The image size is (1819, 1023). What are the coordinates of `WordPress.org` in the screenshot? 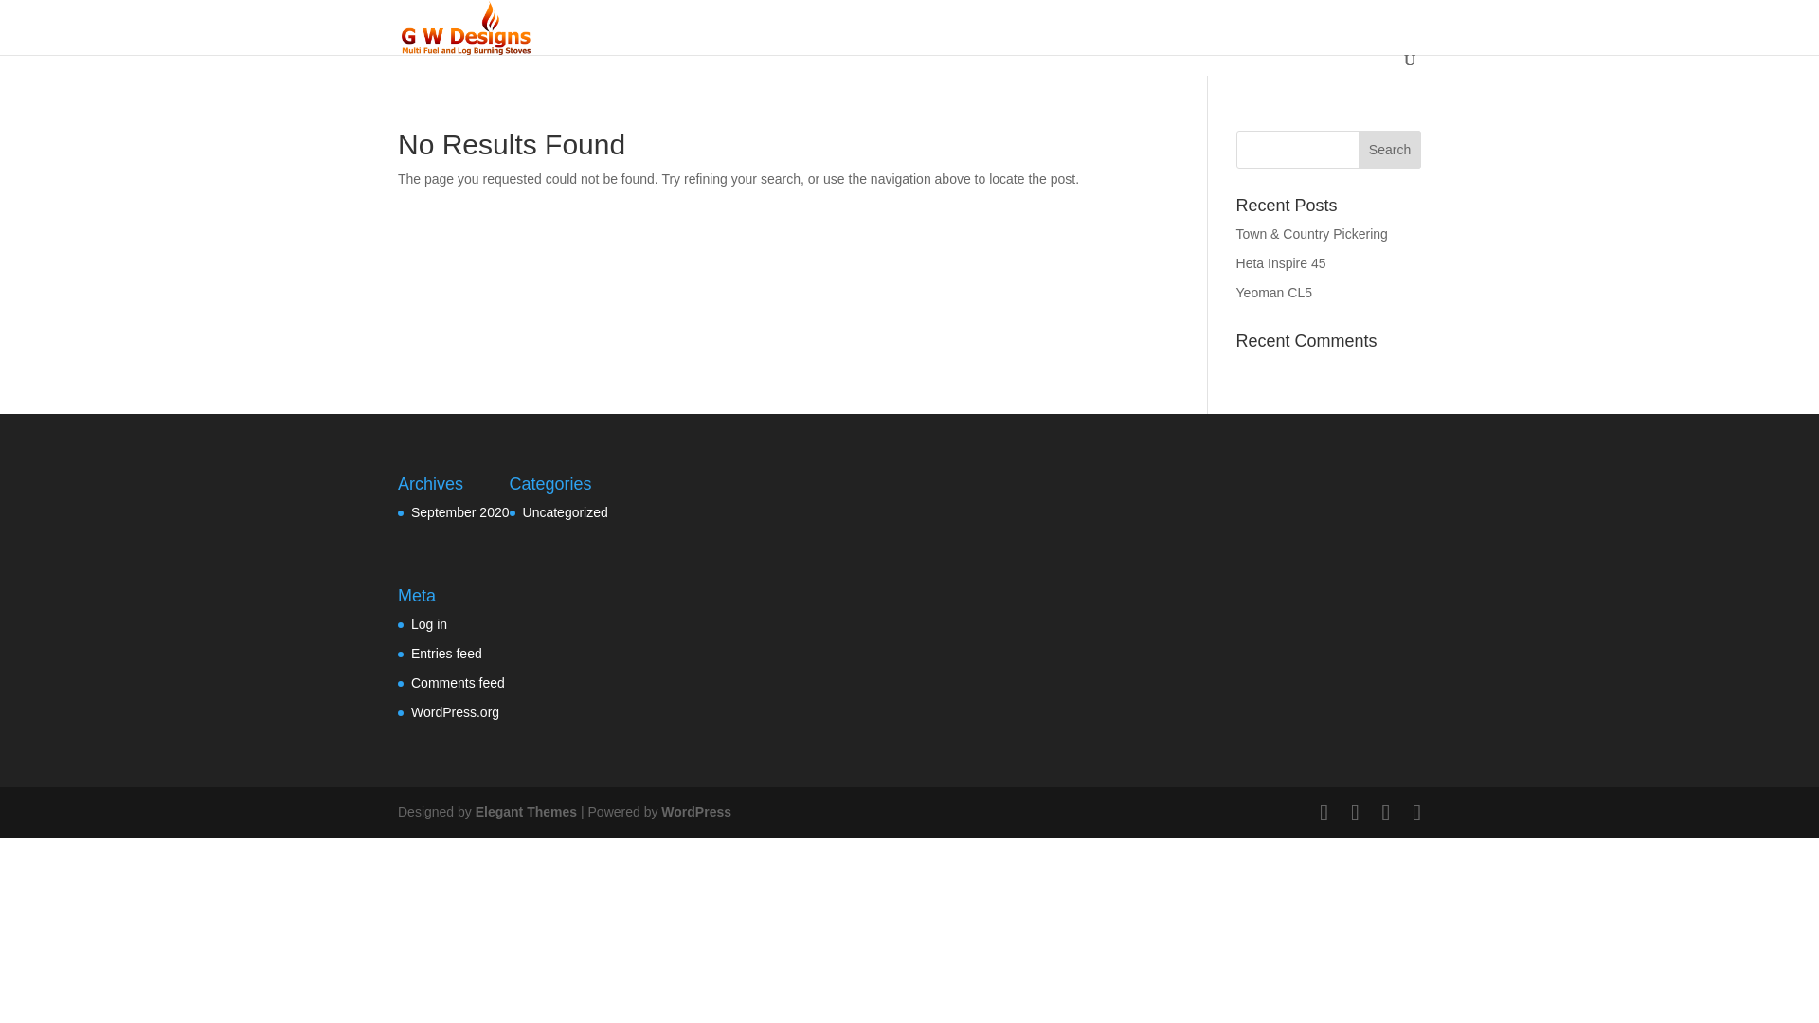 It's located at (455, 712).